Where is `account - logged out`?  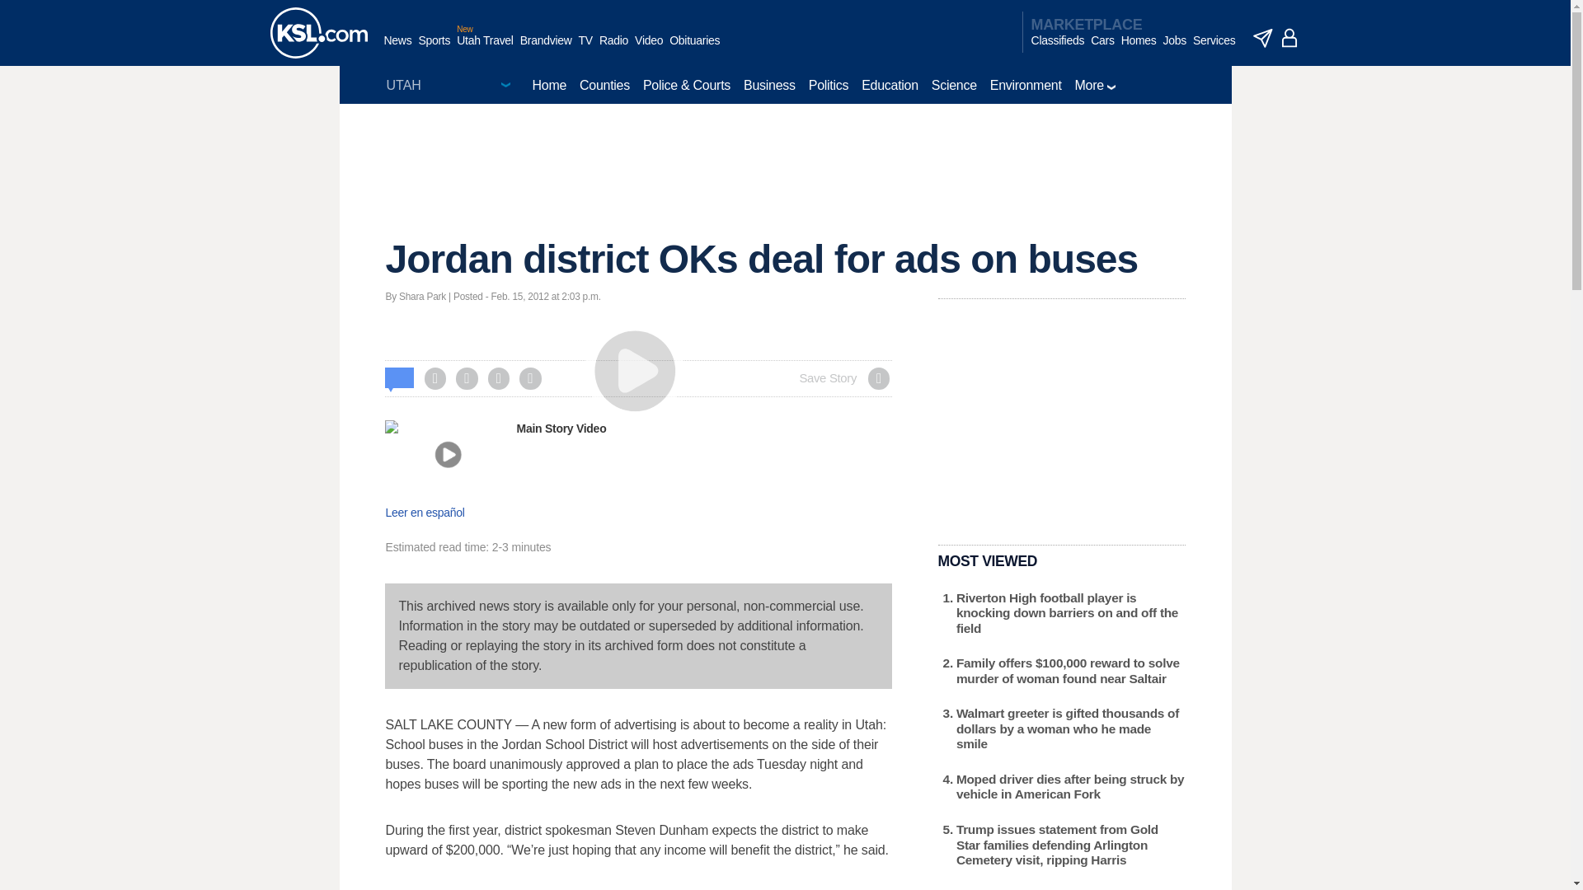
account - logged out is located at coordinates (1289, 38).